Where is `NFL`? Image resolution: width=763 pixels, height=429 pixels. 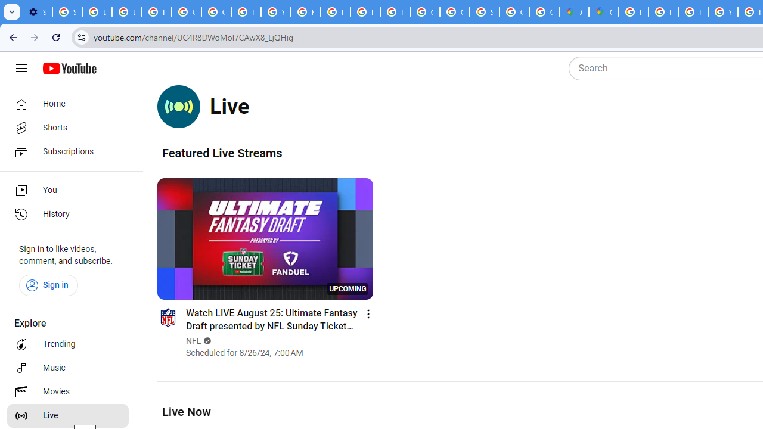
NFL is located at coordinates (194, 341).